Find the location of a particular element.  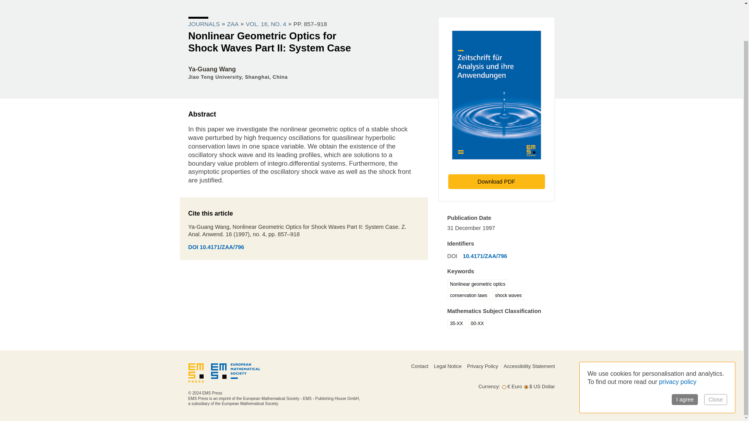

EUR is located at coordinates (504, 387).